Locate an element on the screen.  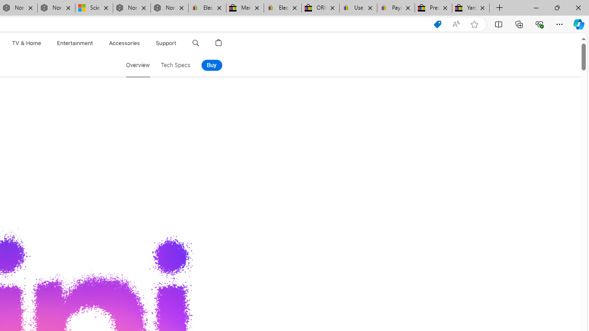
Tech Specs is located at coordinates (175, 65).